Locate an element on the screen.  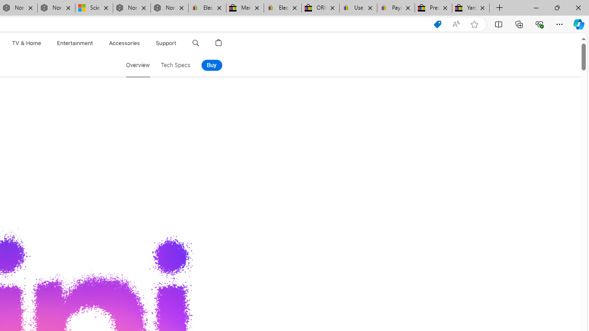
Tech Specs is located at coordinates (175, 65).